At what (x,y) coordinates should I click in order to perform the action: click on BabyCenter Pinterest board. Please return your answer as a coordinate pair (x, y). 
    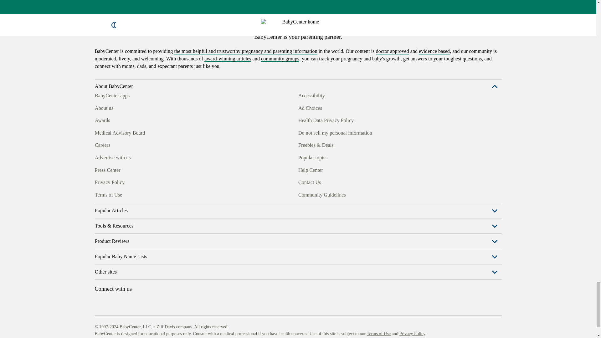
    Looking at the image, I should click on (128, 89).